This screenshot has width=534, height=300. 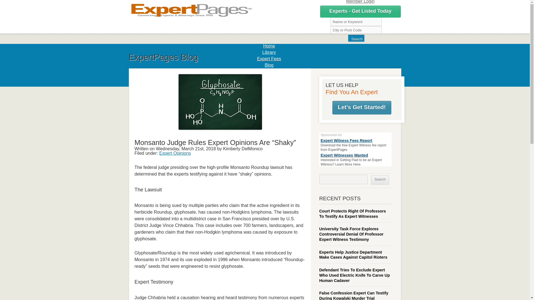 I want to click on The Expert Witness Reading Library, so click(x=269, y=52).